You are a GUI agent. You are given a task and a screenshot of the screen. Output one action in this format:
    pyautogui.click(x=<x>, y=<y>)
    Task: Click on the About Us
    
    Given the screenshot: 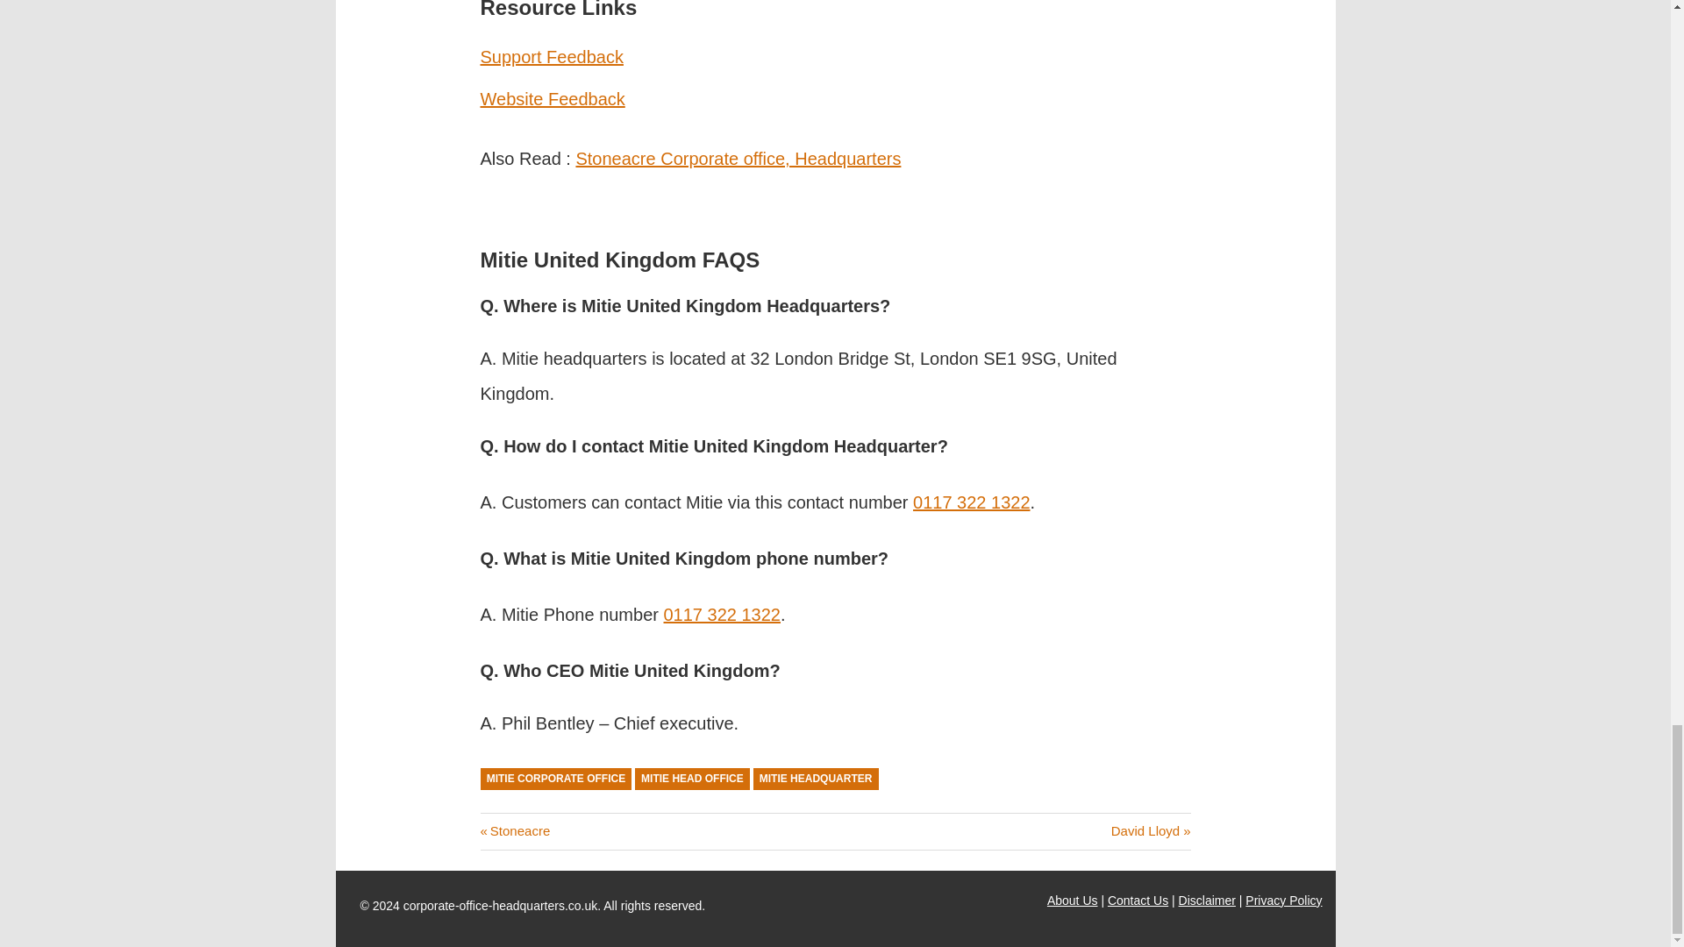 What is the action you would take?
    pyautogui.click(x=1072, y=900)
    